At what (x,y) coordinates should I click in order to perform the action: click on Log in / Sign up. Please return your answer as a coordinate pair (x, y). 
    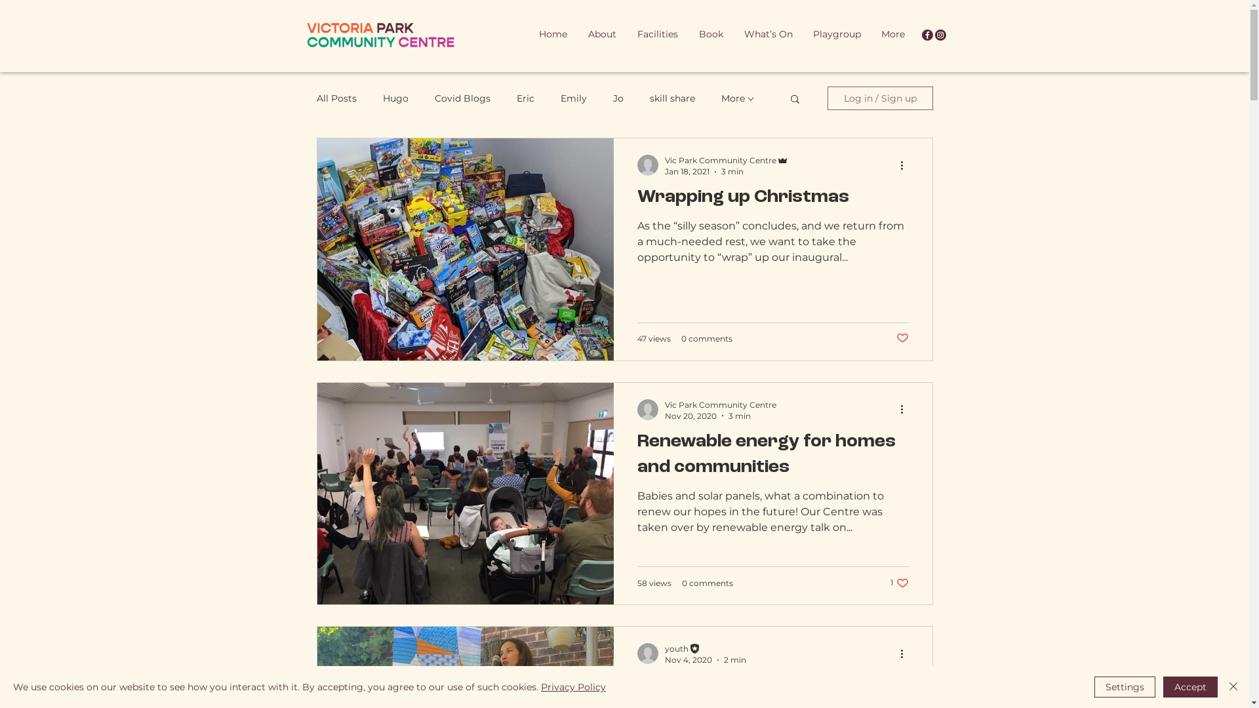
    Looking at the image, I should click on (880, 98).